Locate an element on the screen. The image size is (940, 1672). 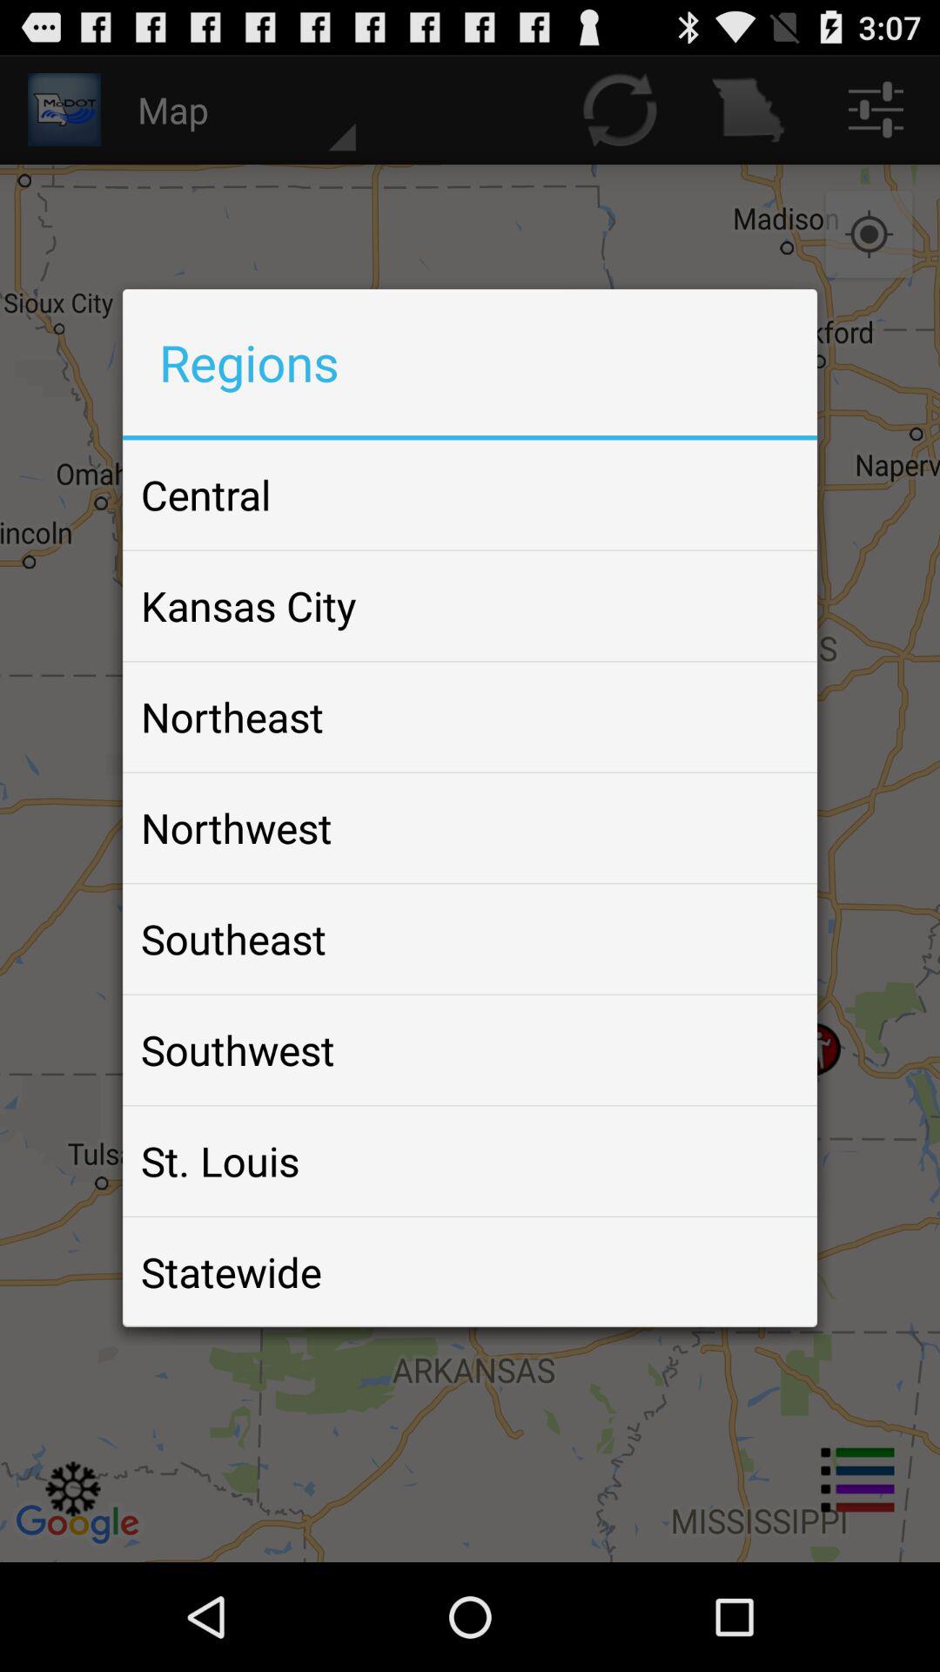
scroll until st. louis is located at coordinates (220, 1161).